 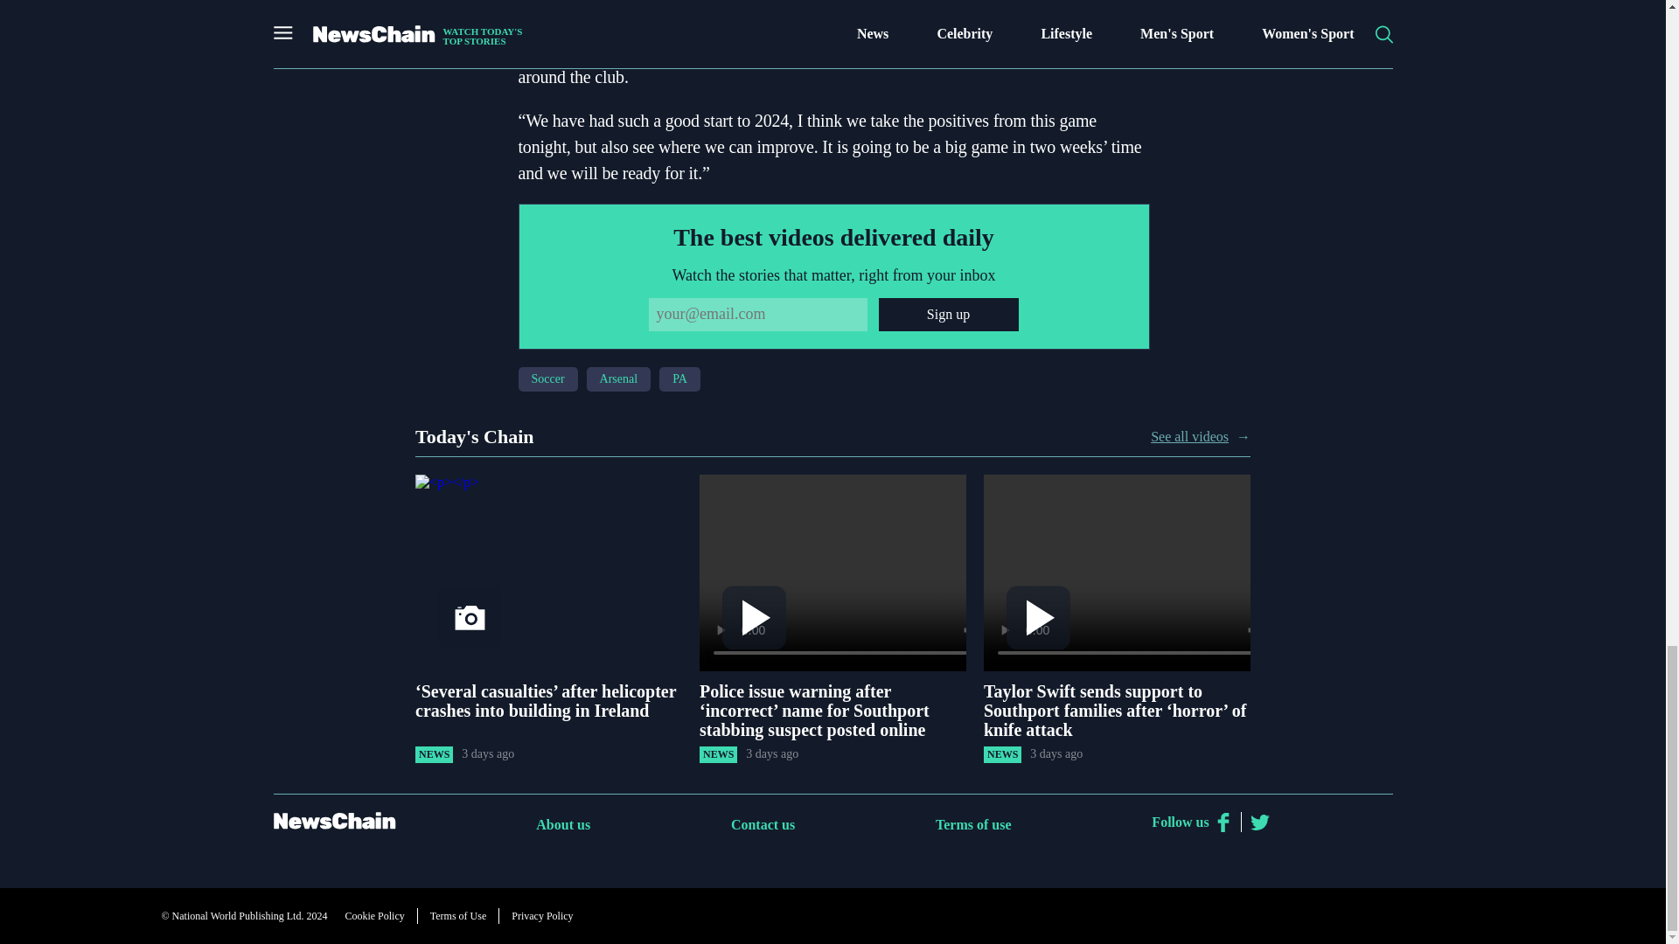 I want to click on Soccer, so click(x=547, y=379).